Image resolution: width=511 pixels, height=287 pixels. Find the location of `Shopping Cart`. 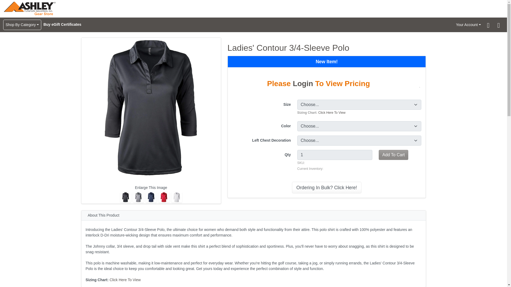

Shopping Cart is located at coordinates (498, 26).